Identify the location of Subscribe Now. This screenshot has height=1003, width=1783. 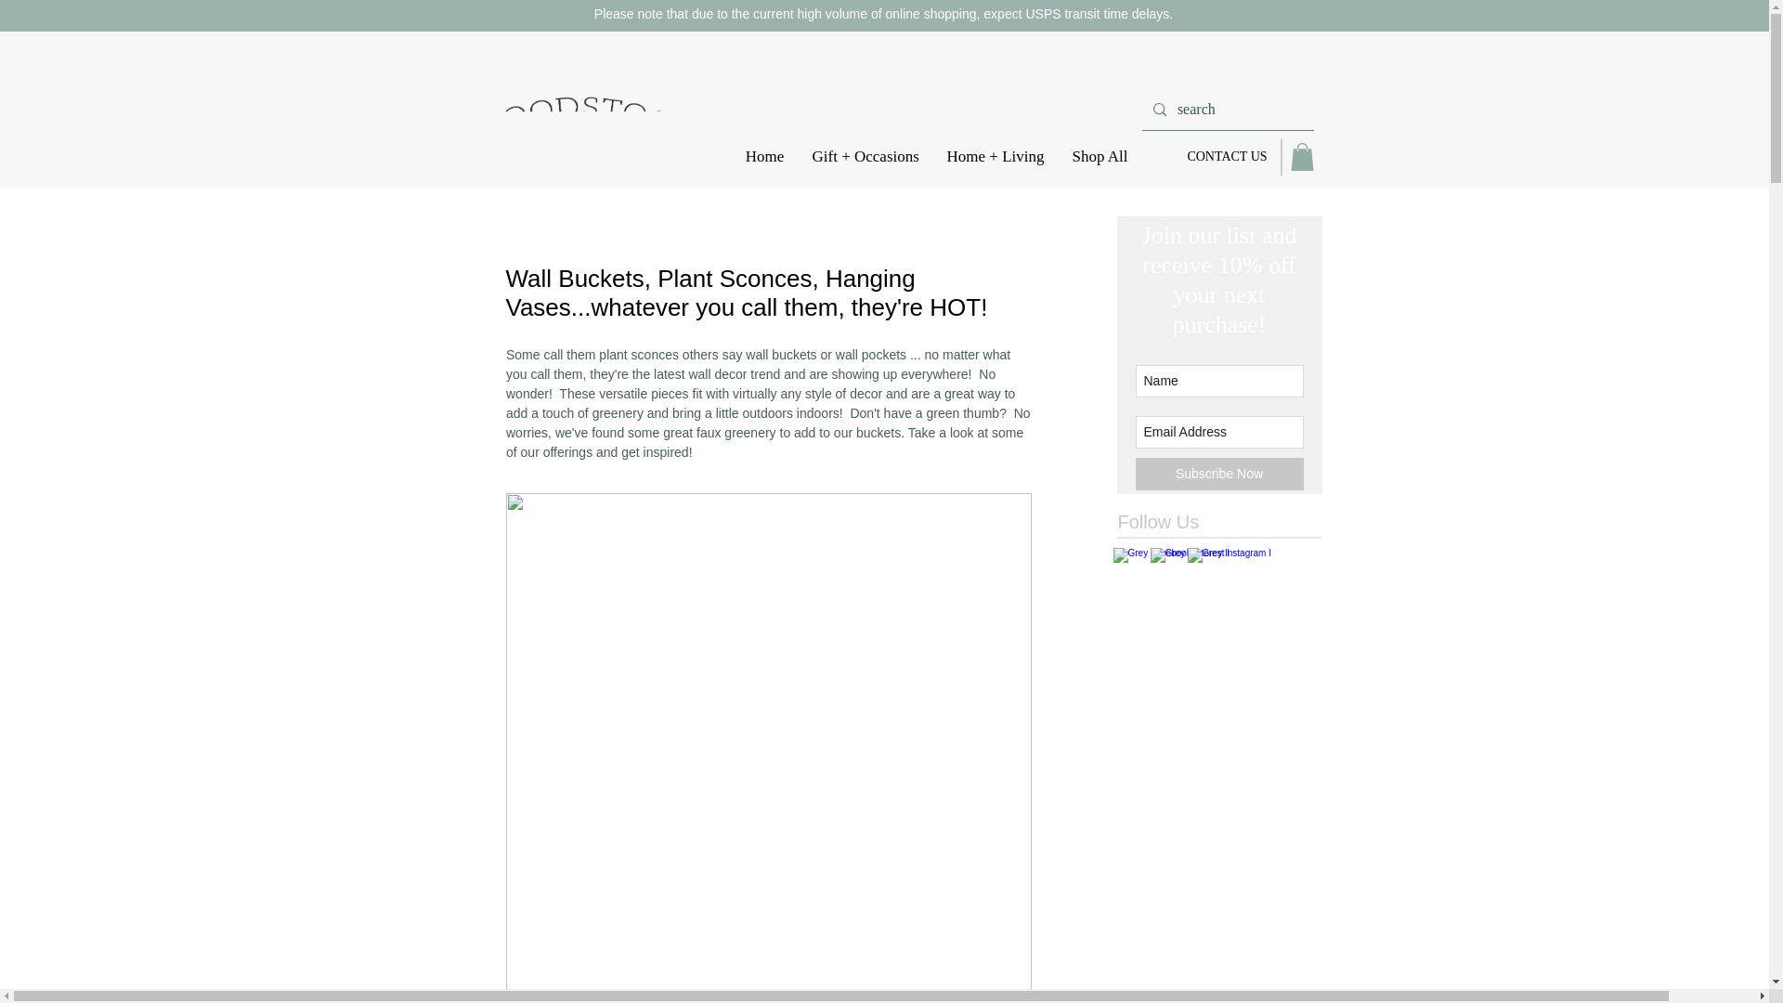
(1218, 474).